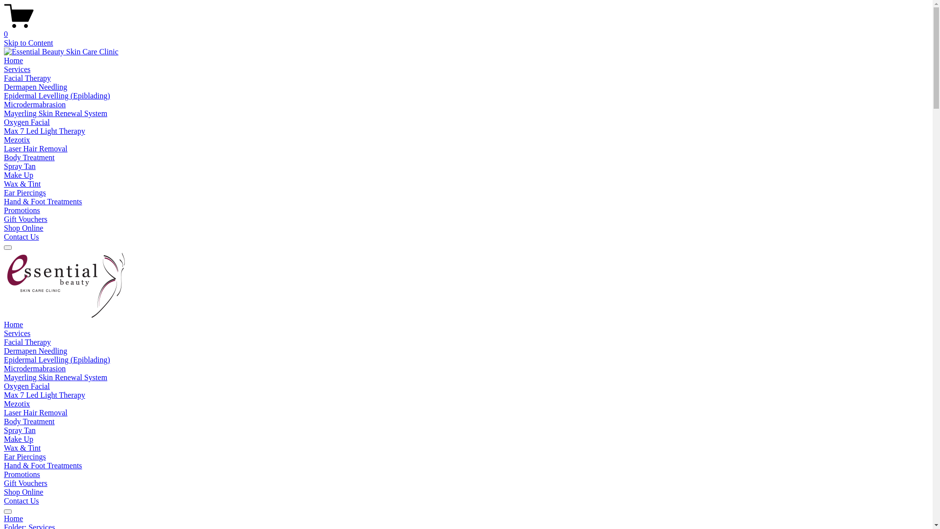  I want to click on Body Treatment, so click(29, 158).